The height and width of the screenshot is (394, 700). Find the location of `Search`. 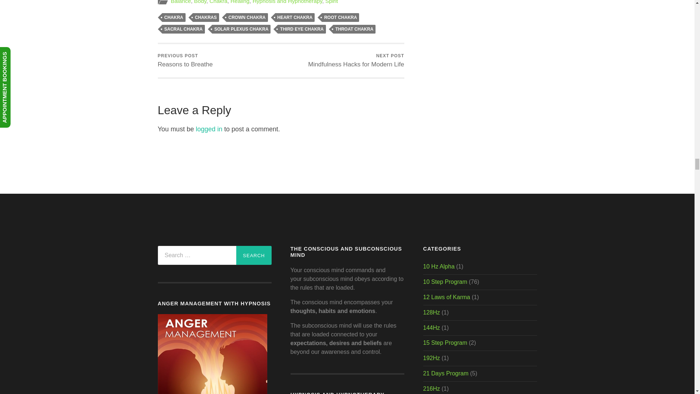

Search is located at coordinates (254, 255).